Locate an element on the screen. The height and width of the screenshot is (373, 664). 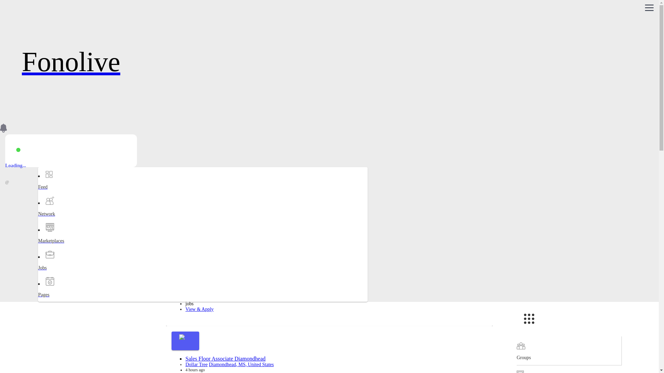
Marketplaces is located at coordinates (65, 247).